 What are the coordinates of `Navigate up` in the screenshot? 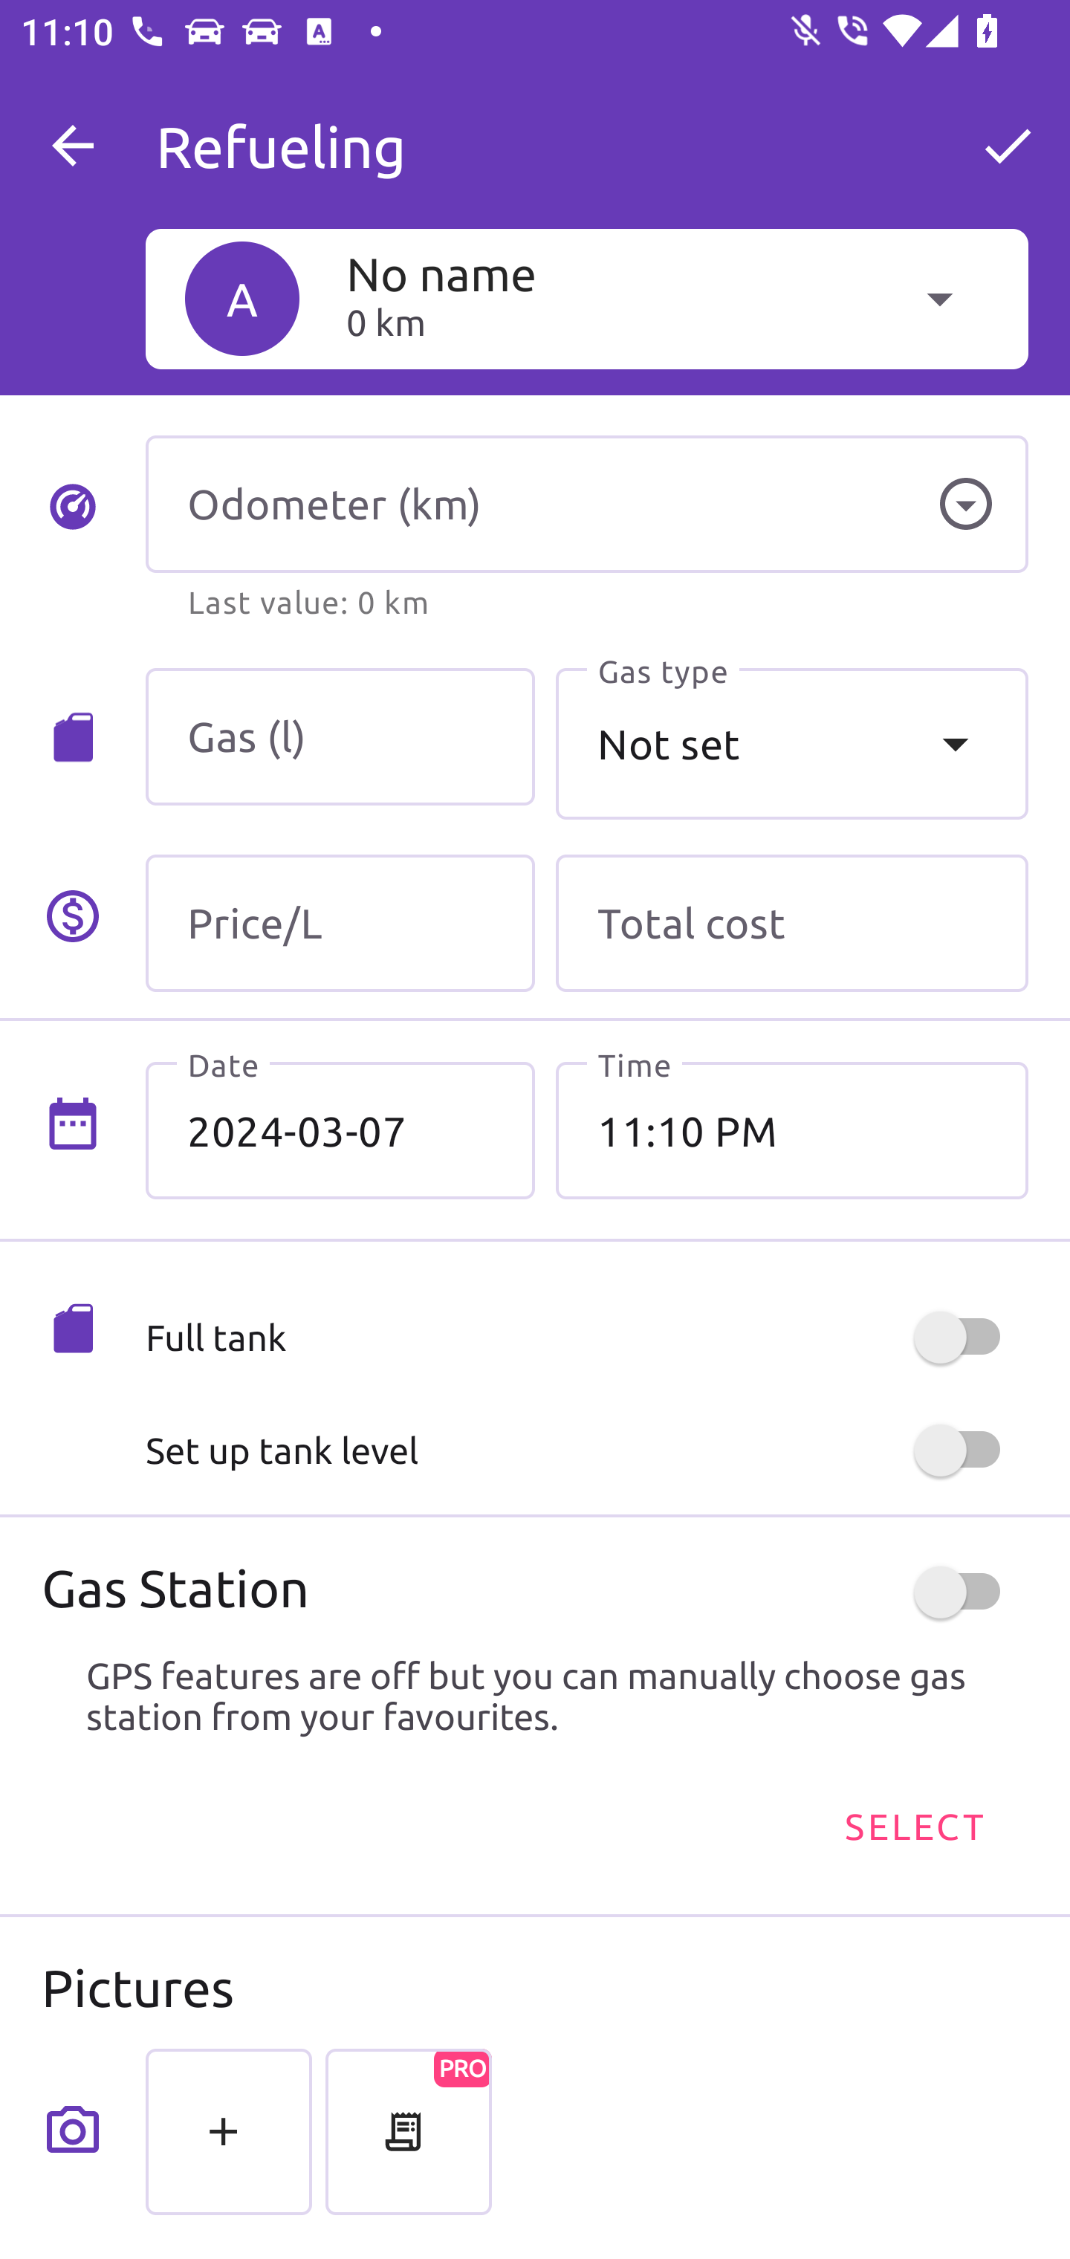 It's located at (73, 146).